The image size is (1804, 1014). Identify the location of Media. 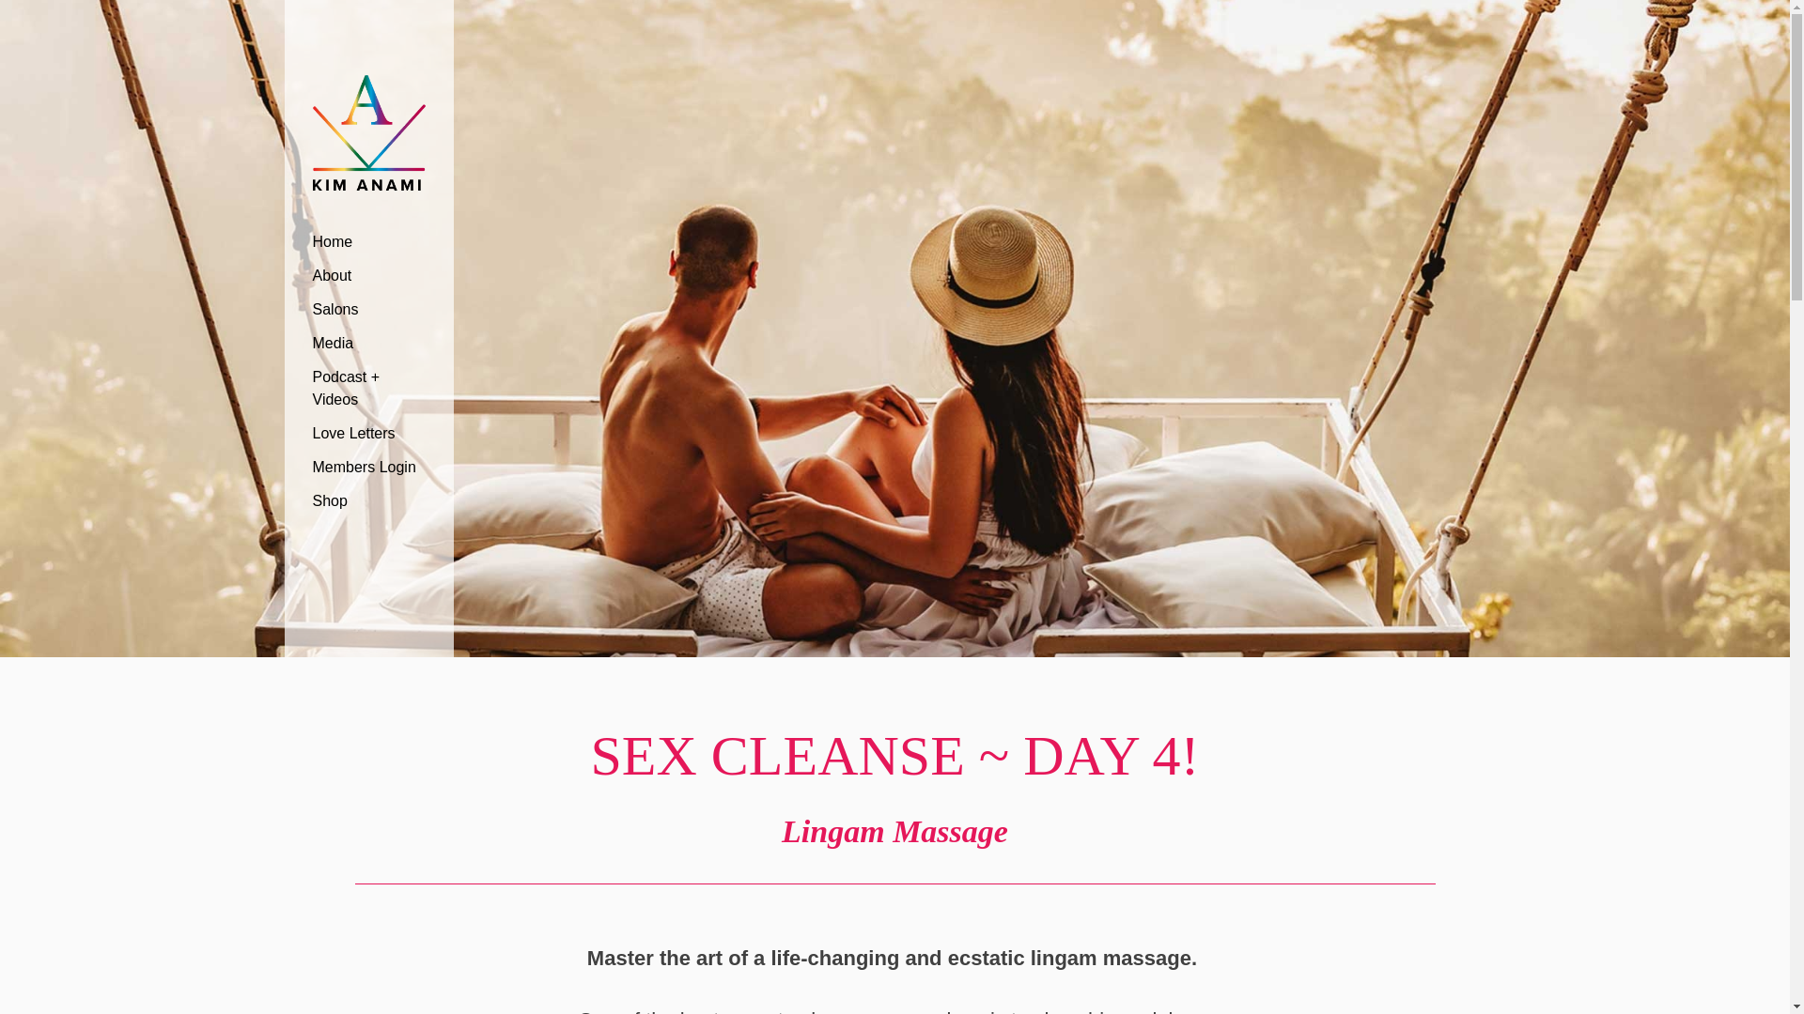
(367, 344).